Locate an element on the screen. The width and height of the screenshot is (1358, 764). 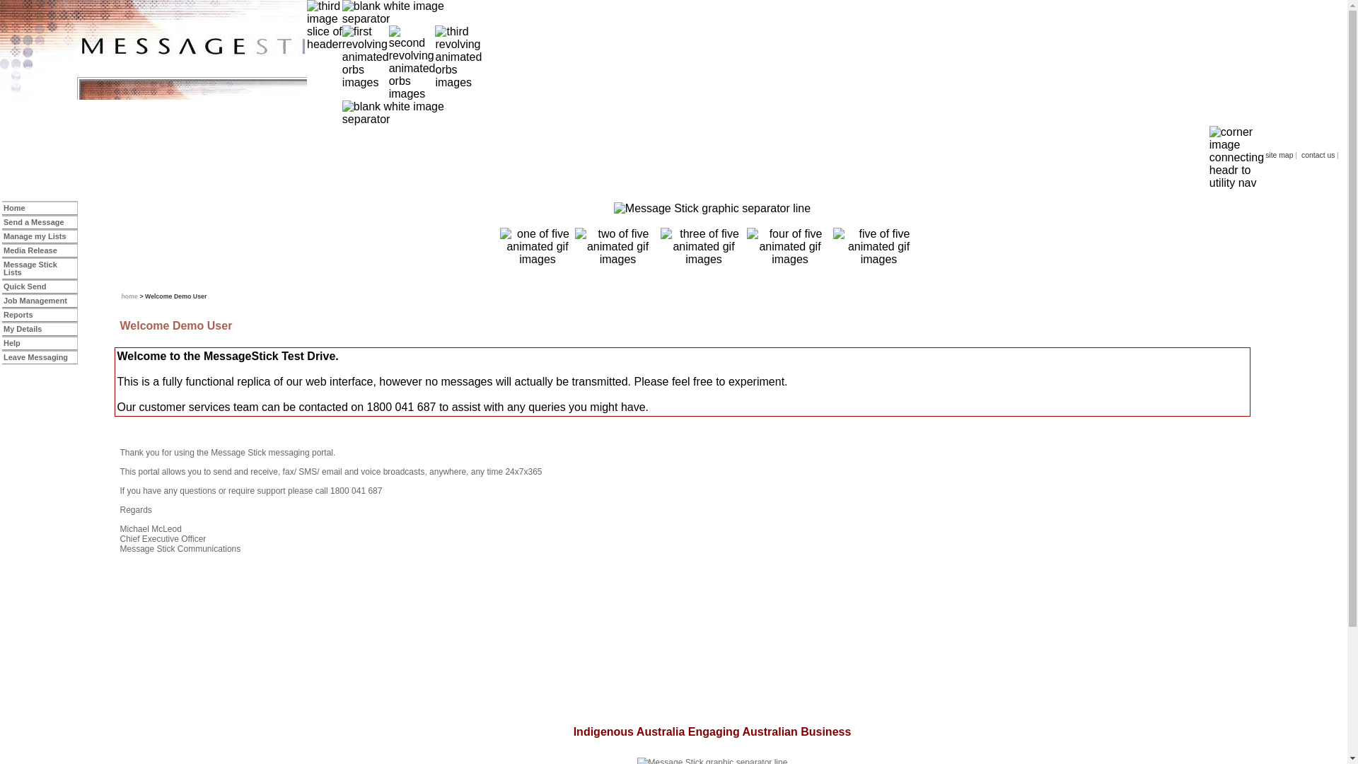
site map is located at coordinates (1279, 156).